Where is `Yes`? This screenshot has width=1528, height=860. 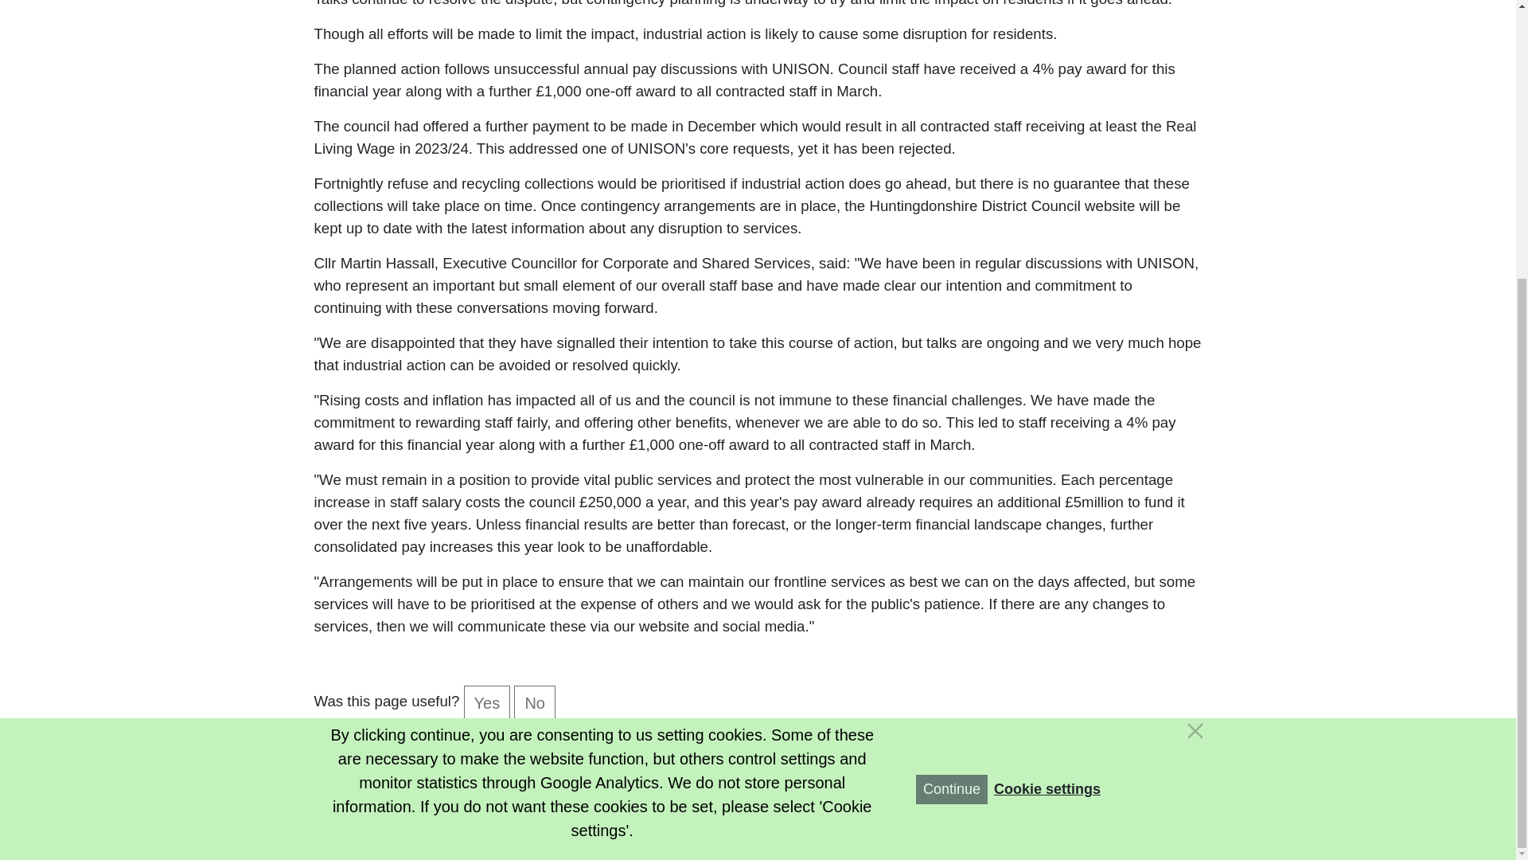 Yes is located at coordinates (487, 702).